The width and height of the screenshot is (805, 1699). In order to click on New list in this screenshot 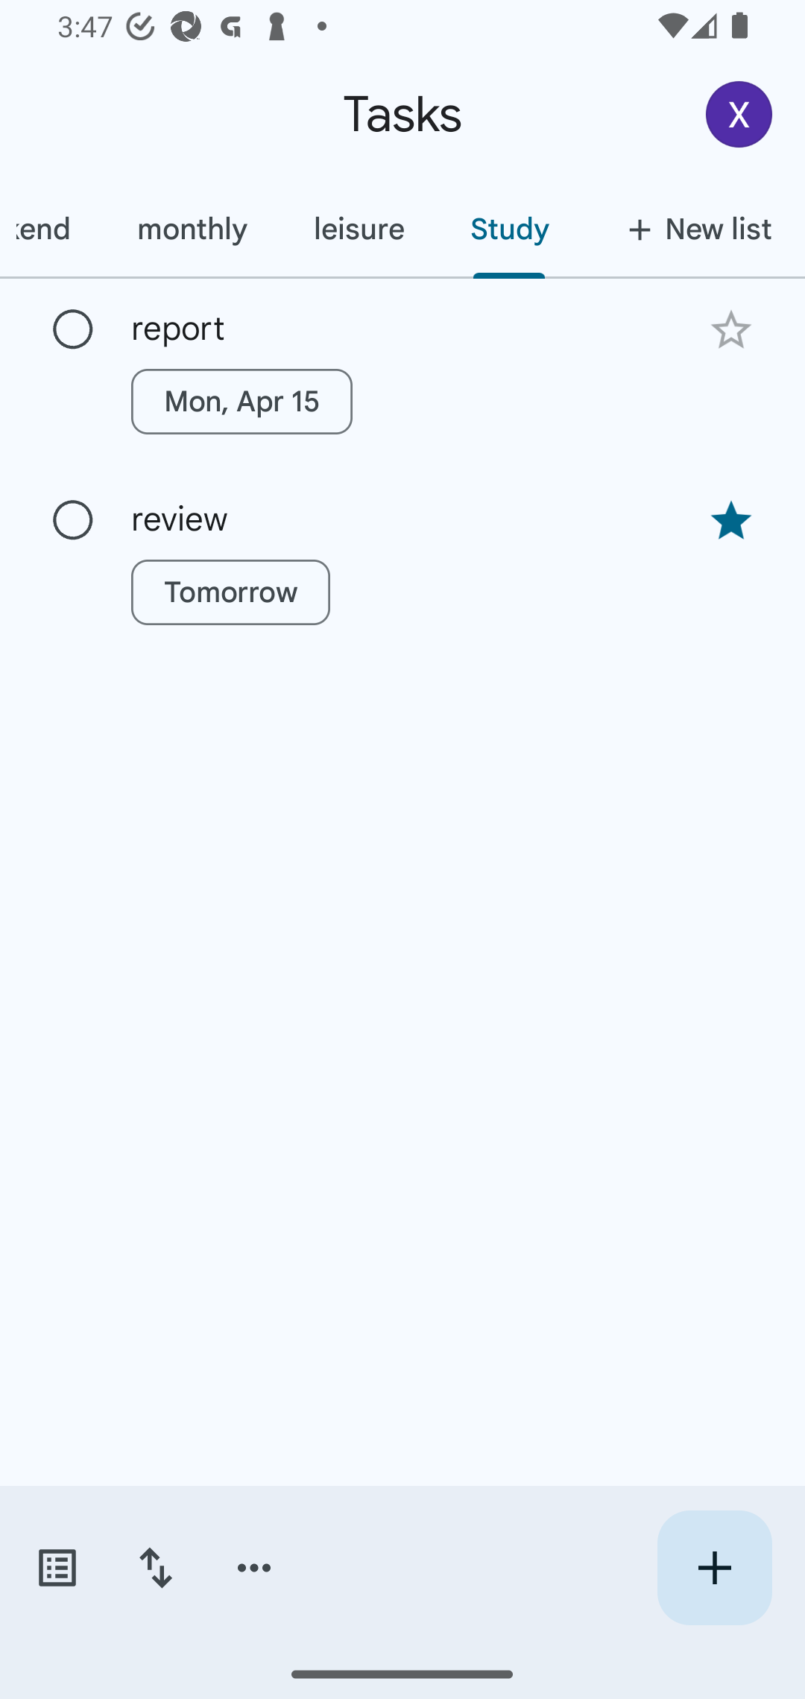, I will do `click(693, 229)`.